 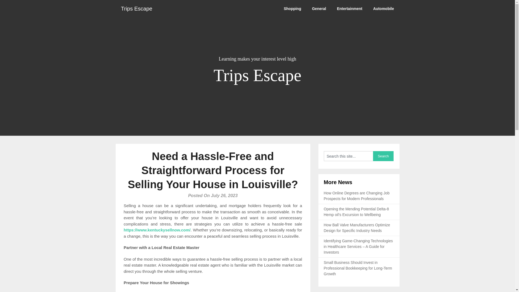 What do you see at coordinates (383, 9) in the screenshot?
I see `Automobile` at bounding box center [383, 9].